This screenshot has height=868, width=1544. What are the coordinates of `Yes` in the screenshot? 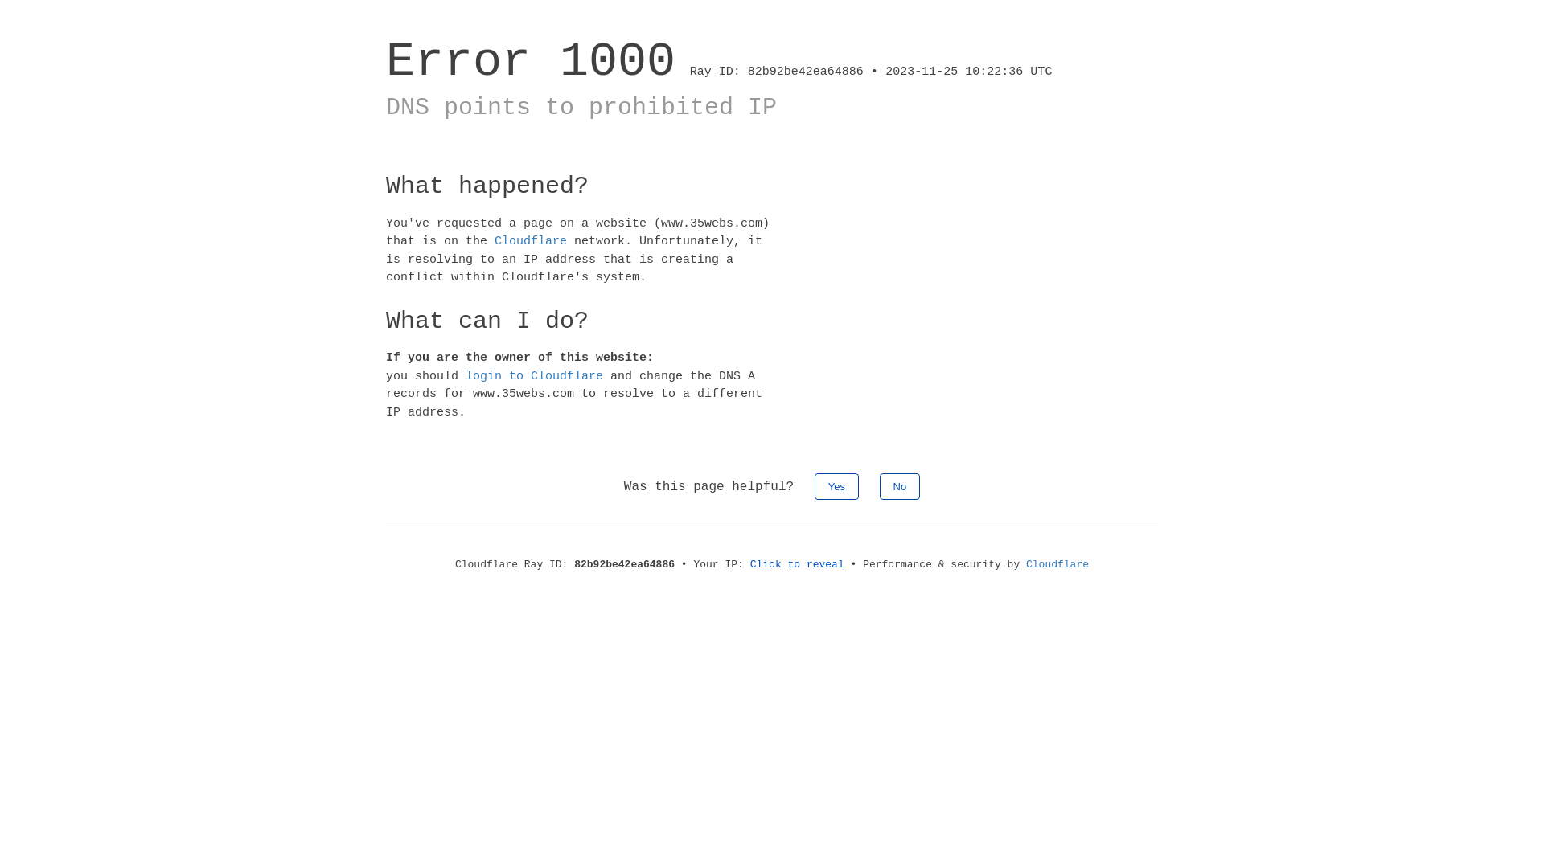 It's located at (836, 487).